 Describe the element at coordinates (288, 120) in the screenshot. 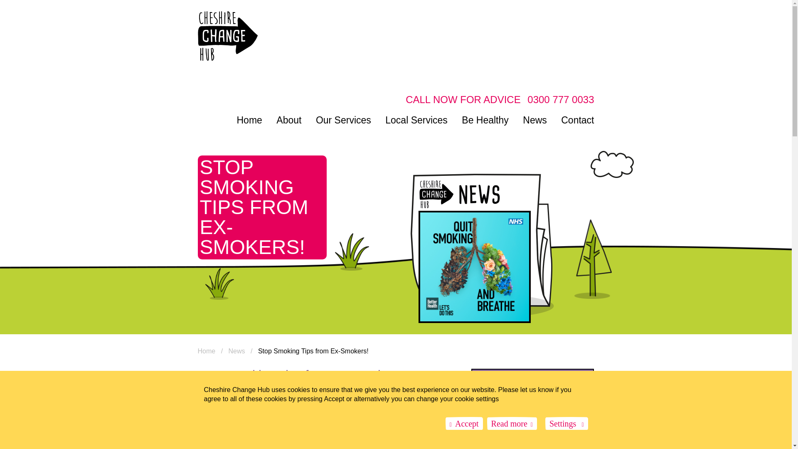

I see `About` at that location.